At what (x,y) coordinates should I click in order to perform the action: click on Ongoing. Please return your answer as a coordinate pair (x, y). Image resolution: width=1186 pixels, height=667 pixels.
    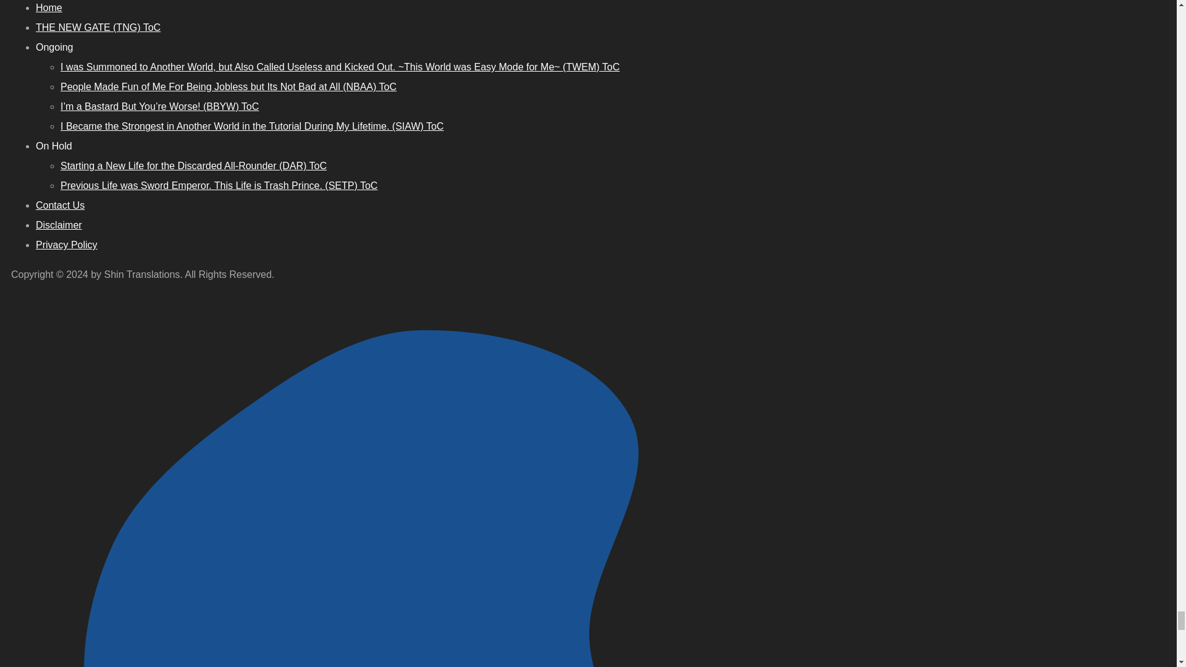
    Looking at the image, I should click on (54, 47).